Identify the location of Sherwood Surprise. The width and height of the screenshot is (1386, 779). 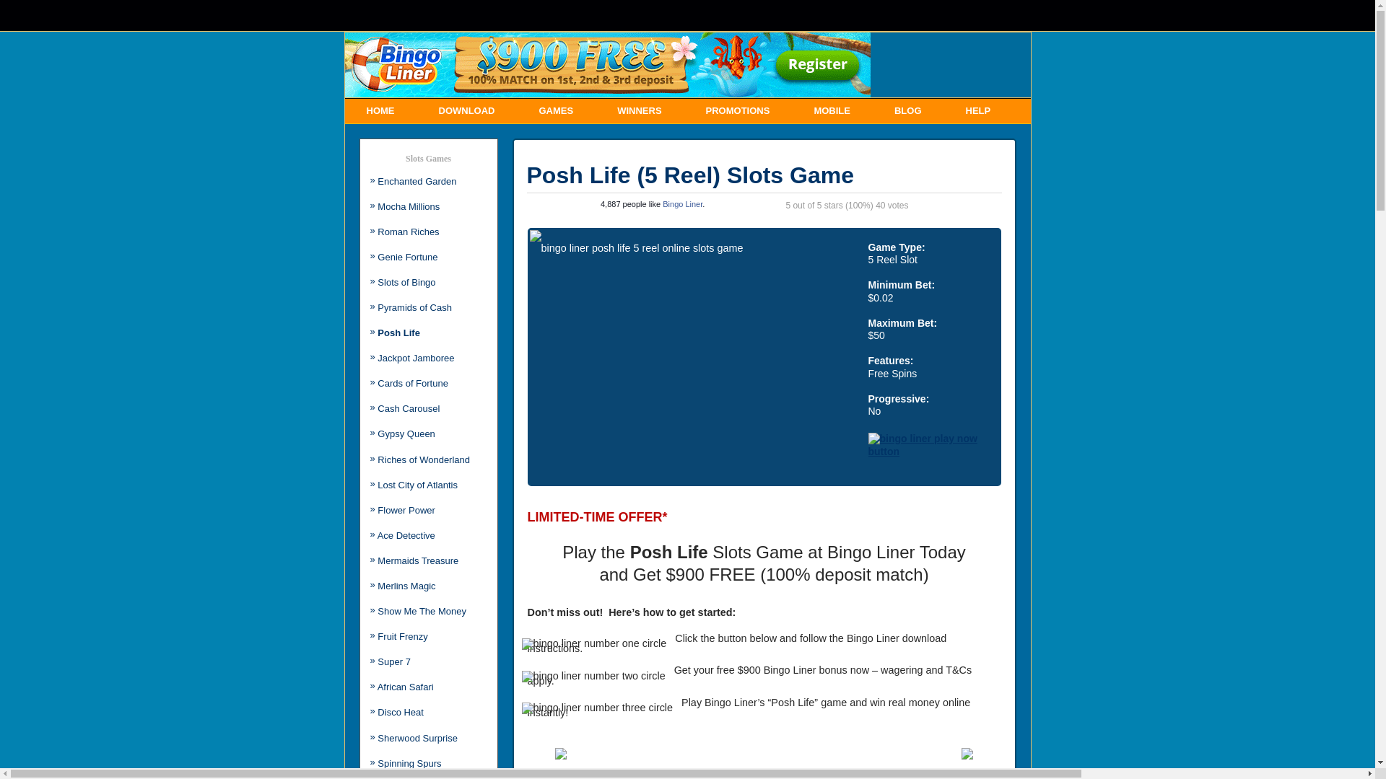
(417, 739).